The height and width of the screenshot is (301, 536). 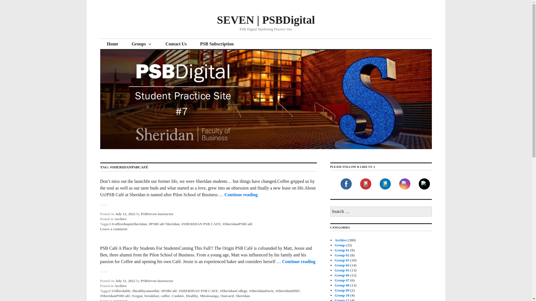 I want to click on Archive, so click(x=121, y=286).